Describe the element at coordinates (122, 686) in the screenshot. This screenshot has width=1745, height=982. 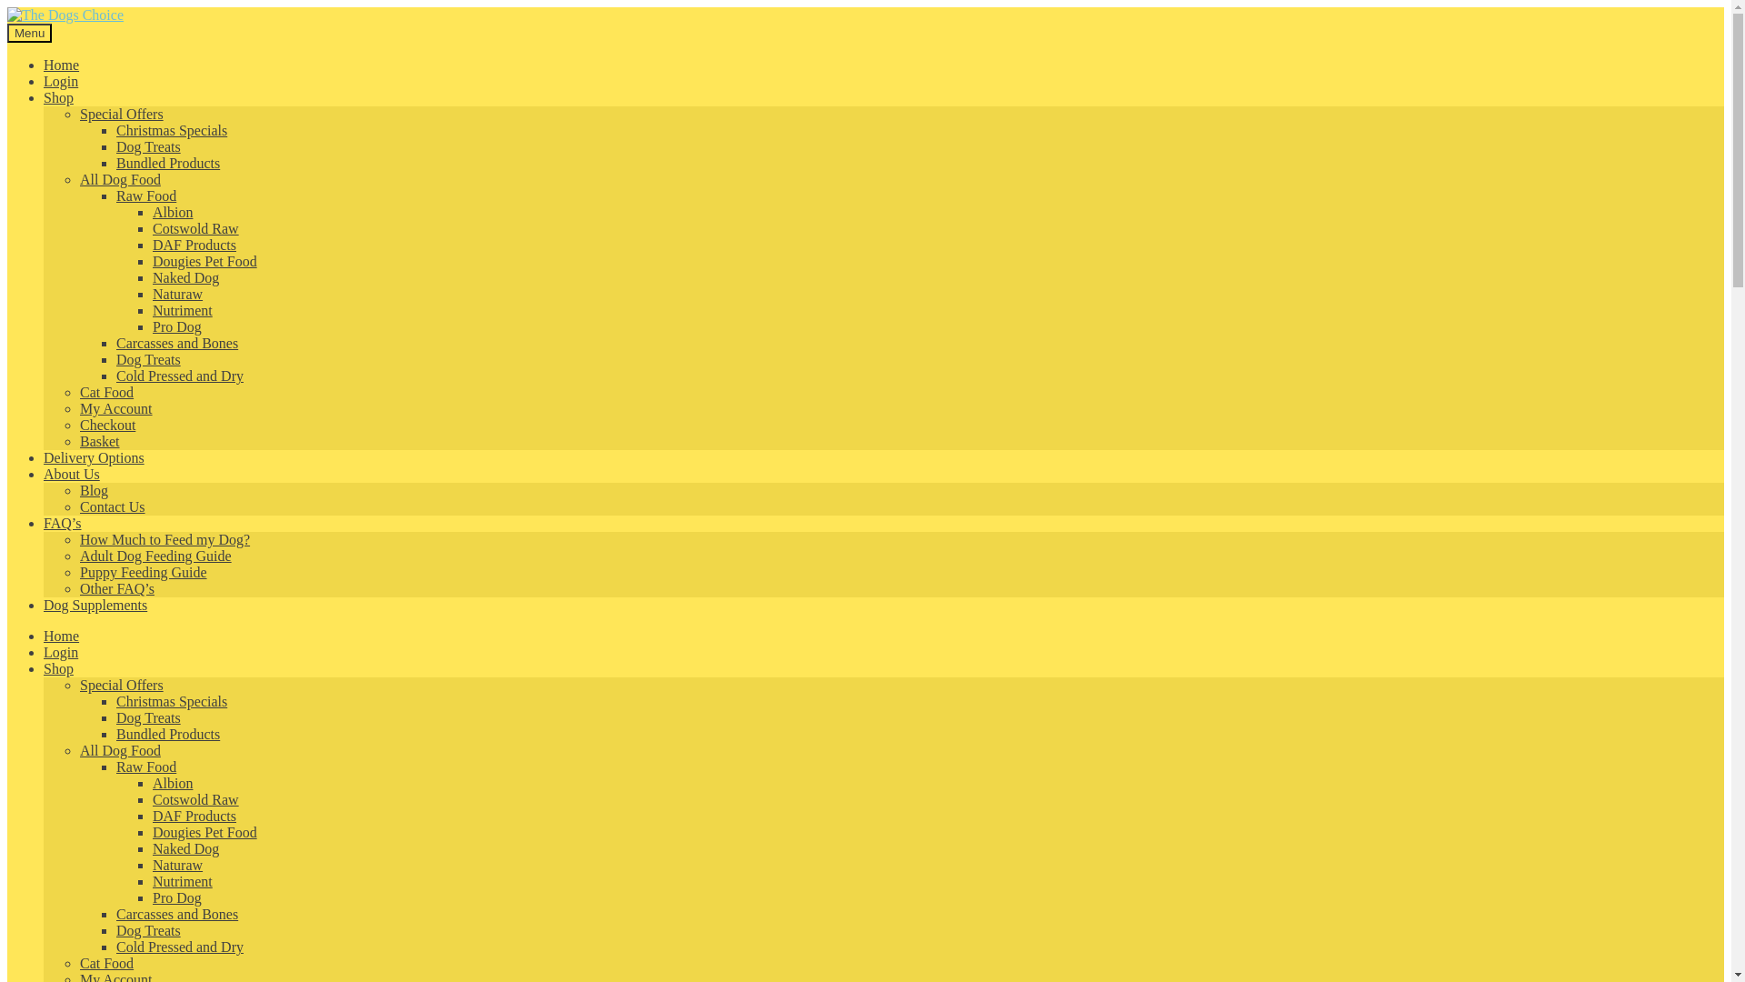
I see `Special Offers` at that location.